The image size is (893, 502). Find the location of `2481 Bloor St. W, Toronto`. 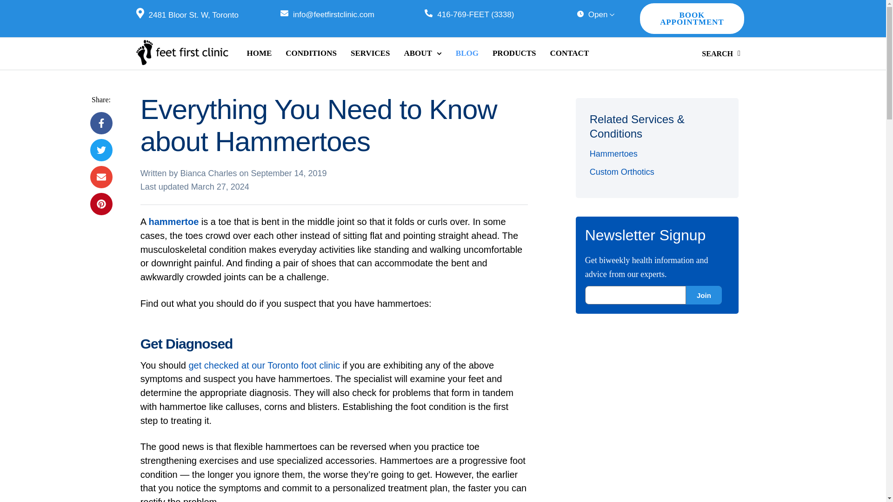

2481 Bloor St. W, Toronto is located at coordinates (187, 15).